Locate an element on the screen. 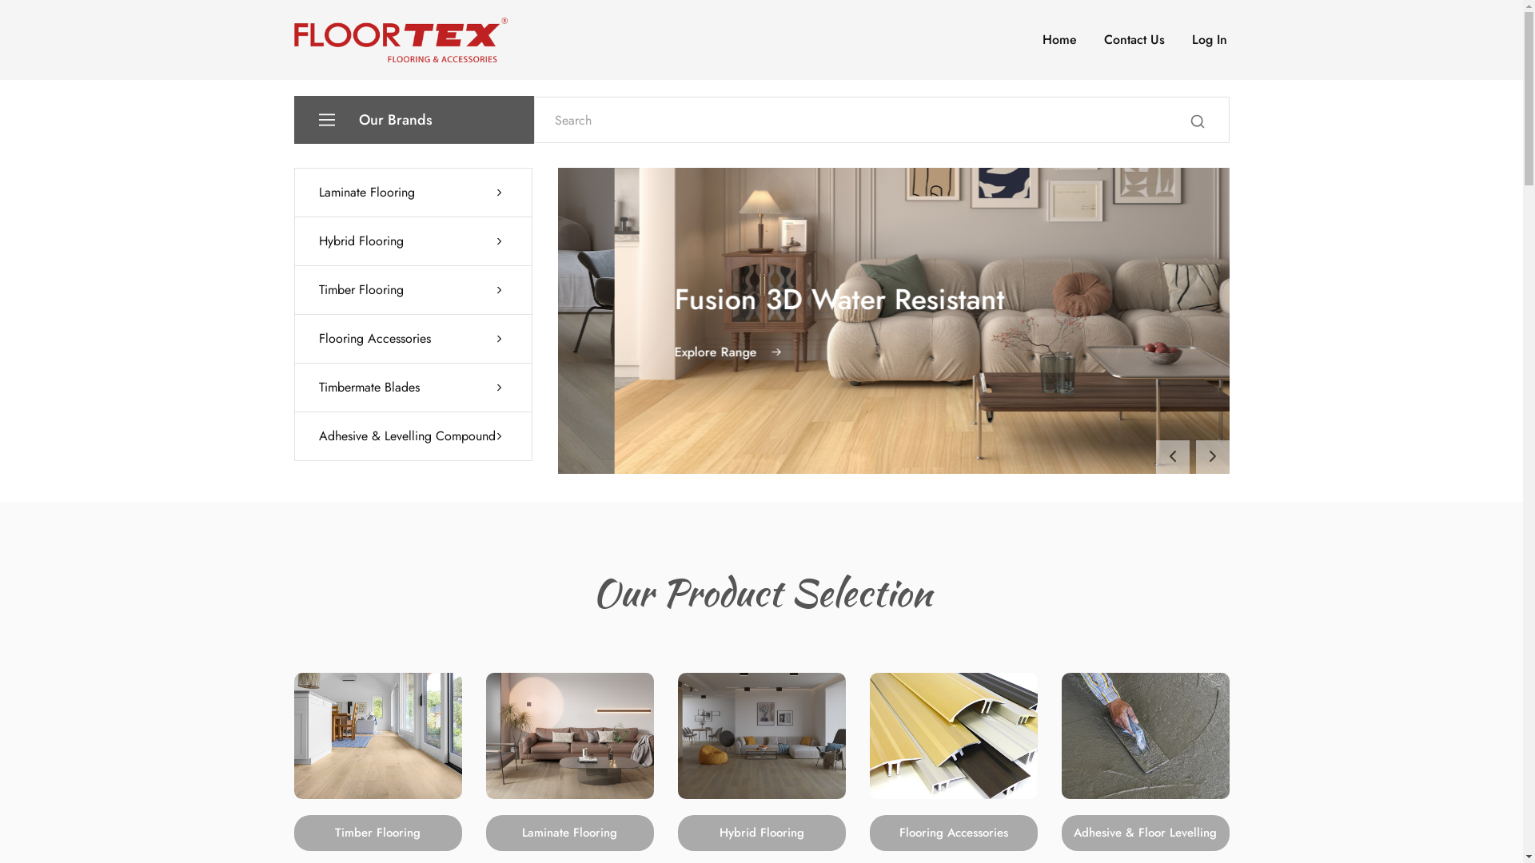 This screenshot has height=863, width=1535. Adhesive & Levelling Compound is located at coordinates (413, 436).